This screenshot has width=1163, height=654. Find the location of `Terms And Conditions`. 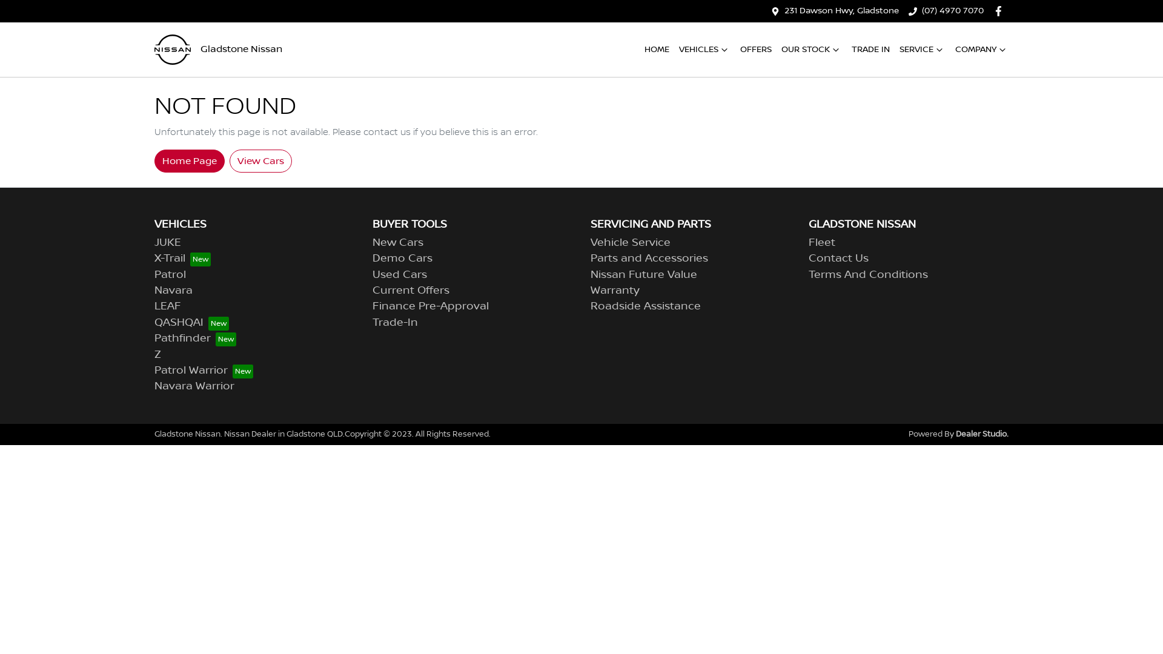

Terms And Conditions is located at coordinates (869, 275).